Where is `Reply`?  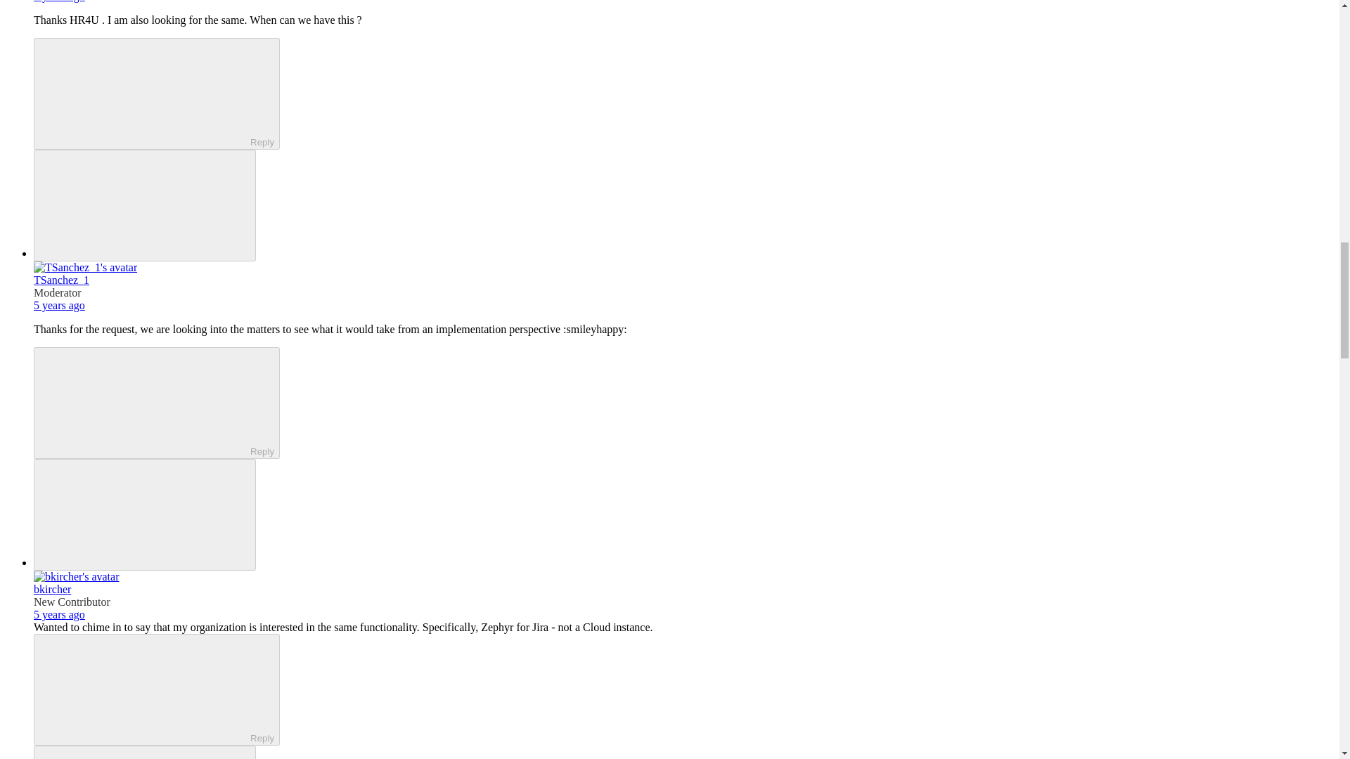 Reply is located at coordinates (144, 689).